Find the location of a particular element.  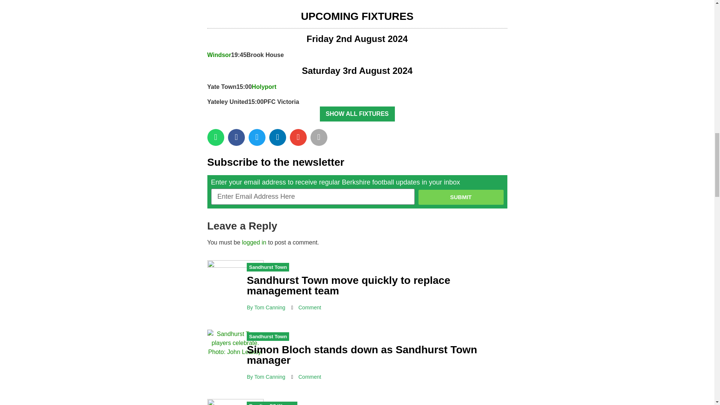

Berkshire football fixtures on Saturday 3rd August 2024 is located at coordinates (357, 70).